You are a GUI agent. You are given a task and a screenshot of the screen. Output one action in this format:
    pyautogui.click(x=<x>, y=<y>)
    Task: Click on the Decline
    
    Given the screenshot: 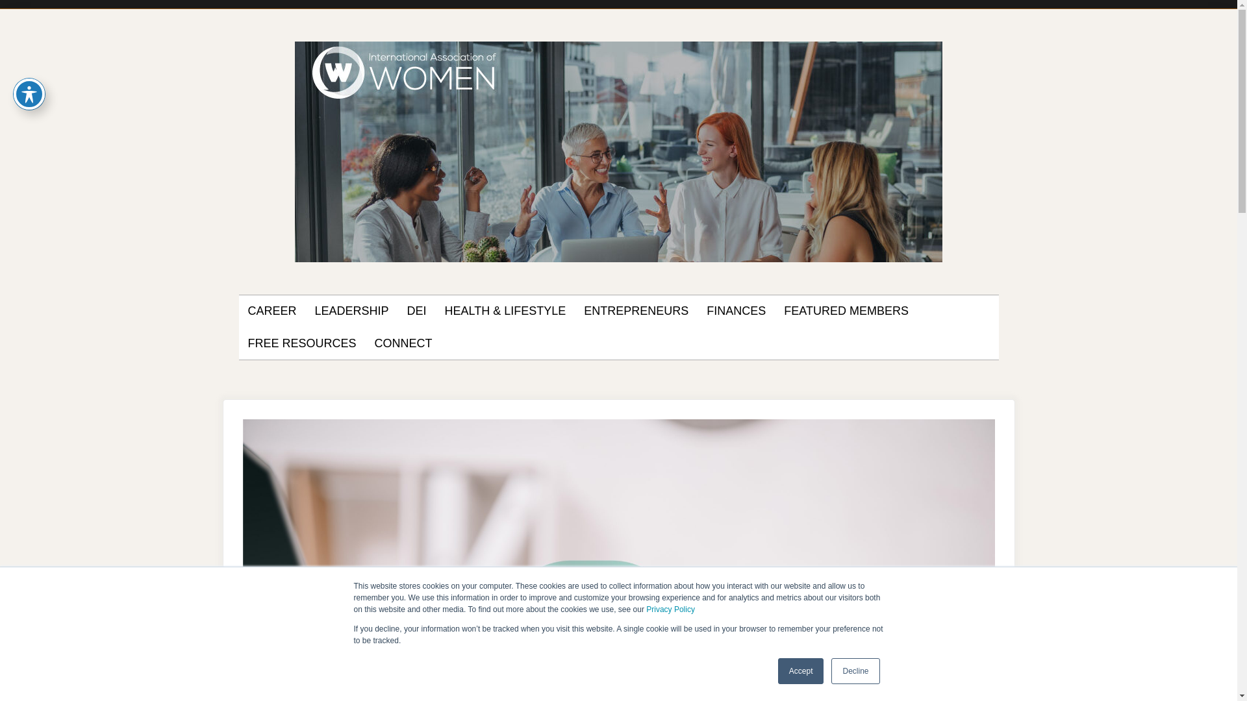 What is the action you would take?
    pyautogui.click(x=855, y=671)
    